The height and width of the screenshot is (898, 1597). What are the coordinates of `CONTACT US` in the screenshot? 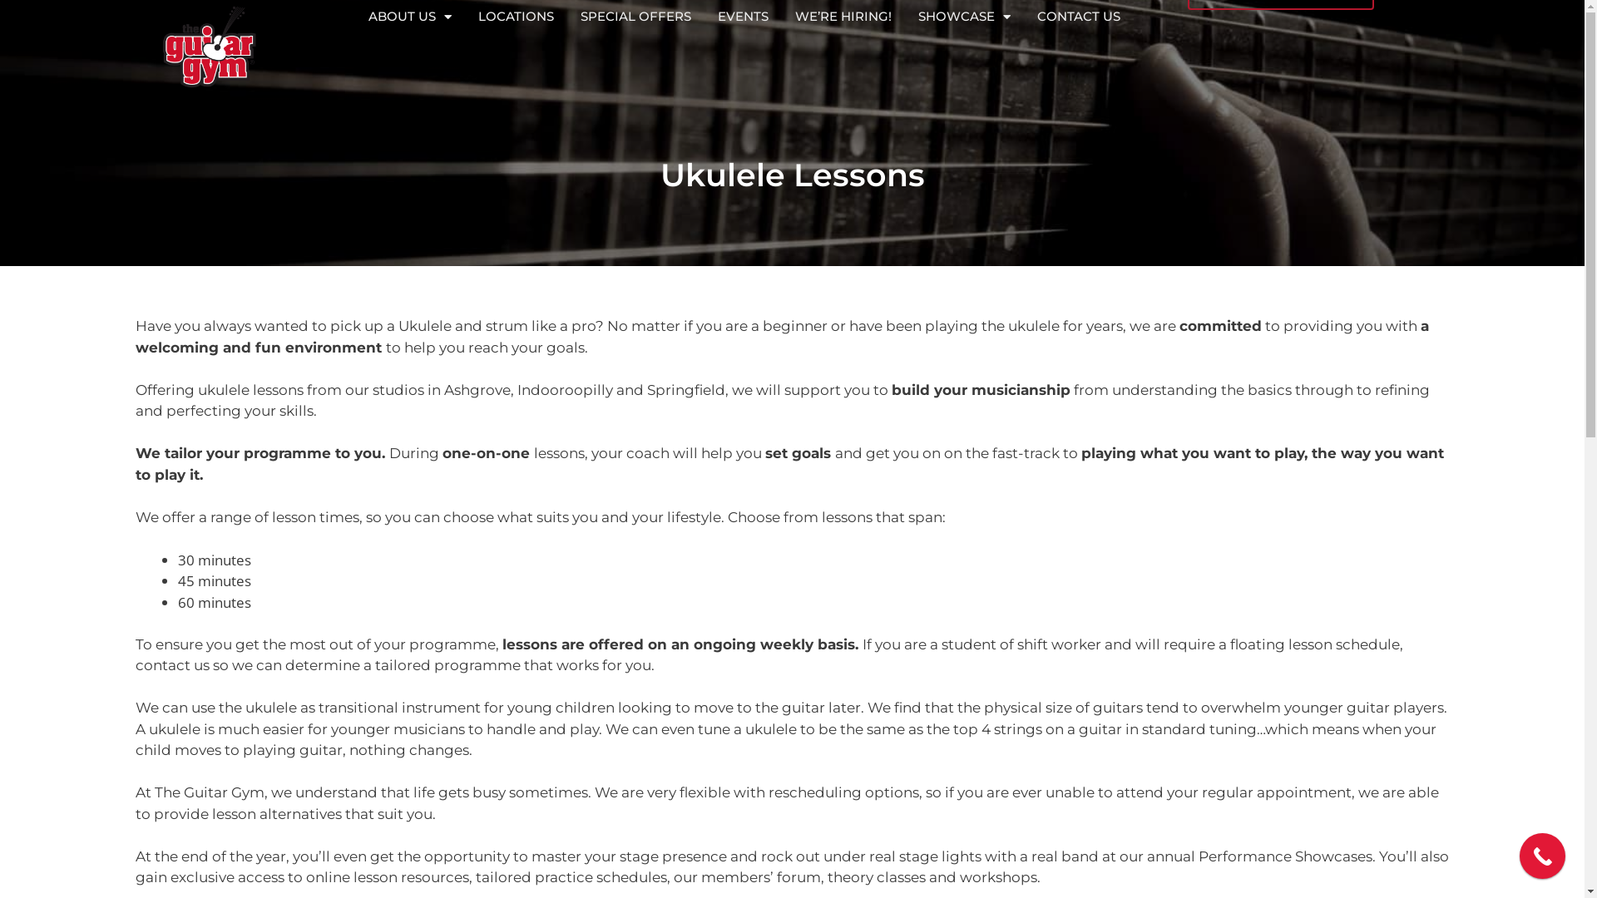 It's located at (1079, 17).